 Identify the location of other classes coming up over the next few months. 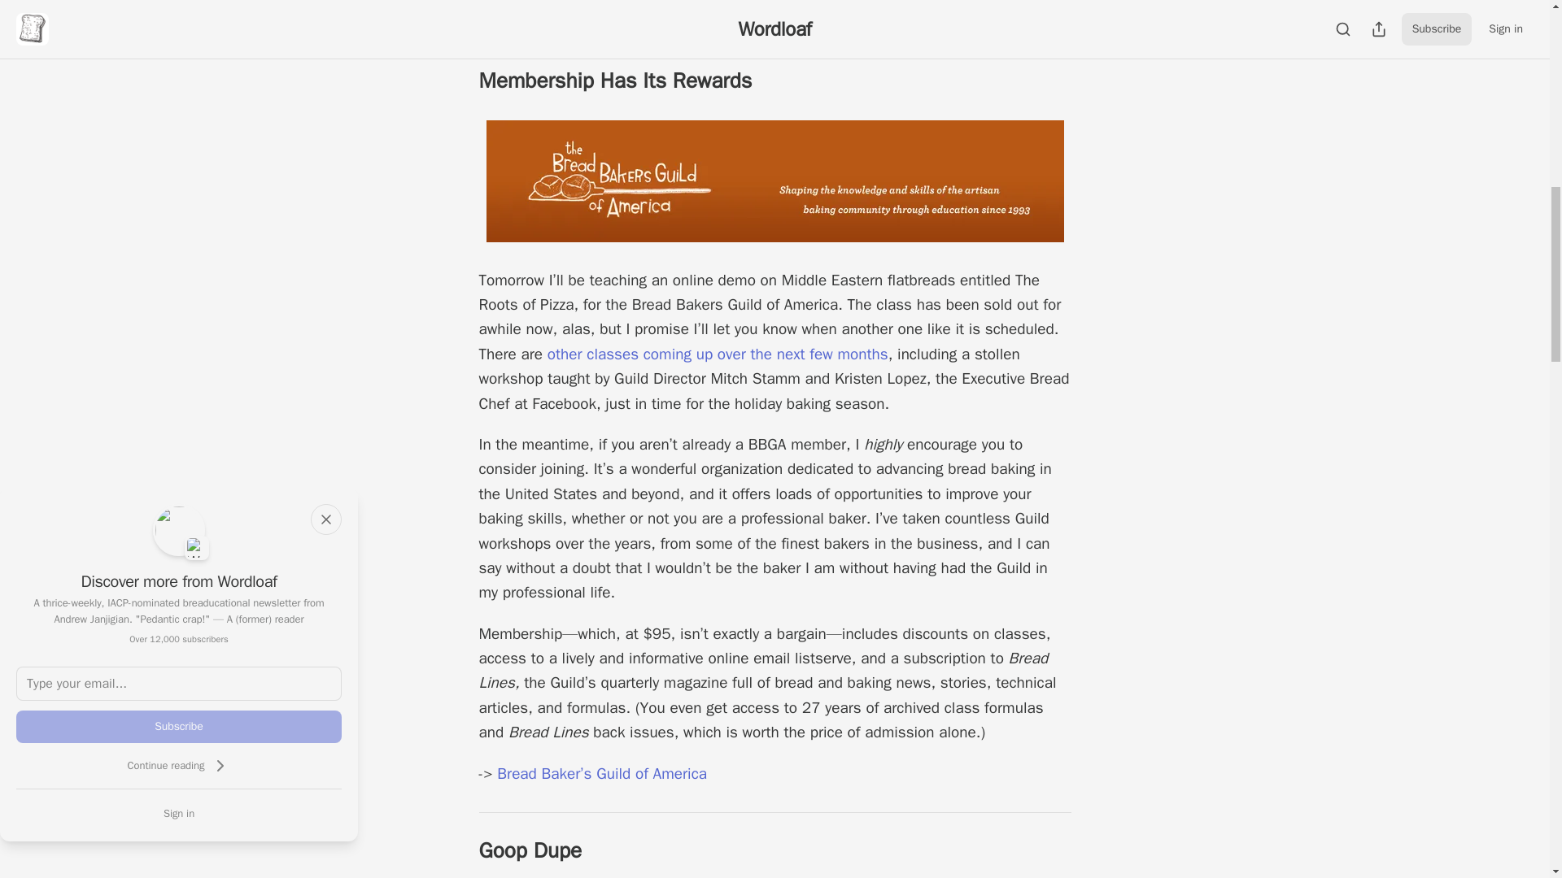
(718, 354).